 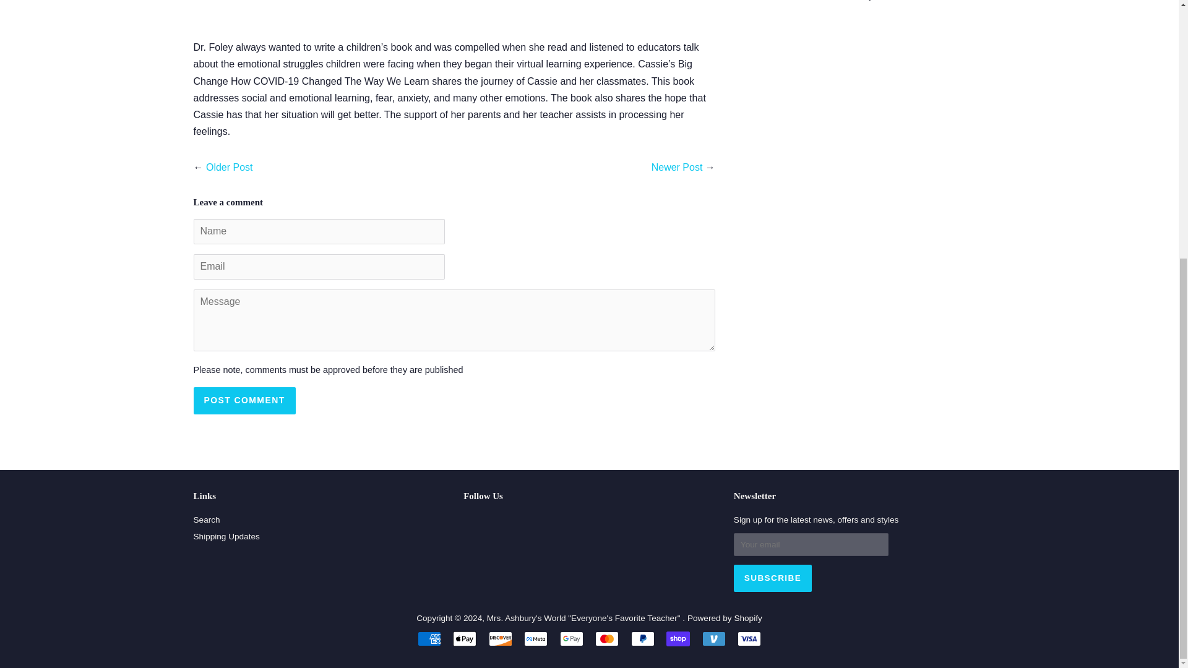 I want to click on Mastercard, so click(x=606, y=638).